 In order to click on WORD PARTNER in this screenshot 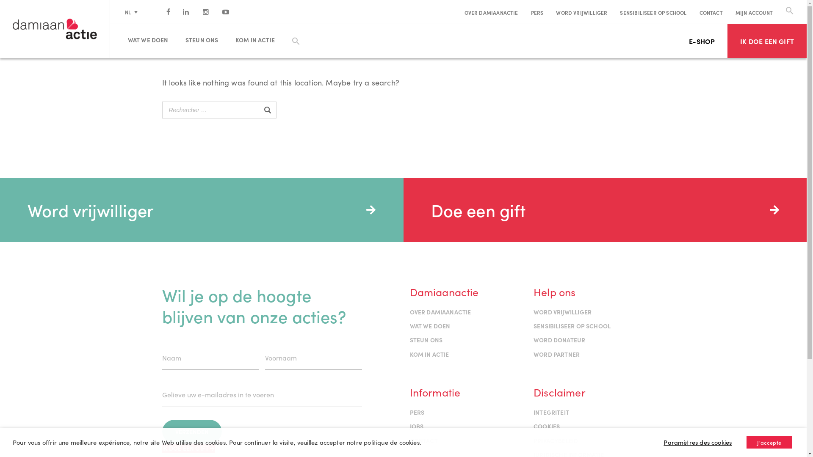, I will do `click(556, 354)`.